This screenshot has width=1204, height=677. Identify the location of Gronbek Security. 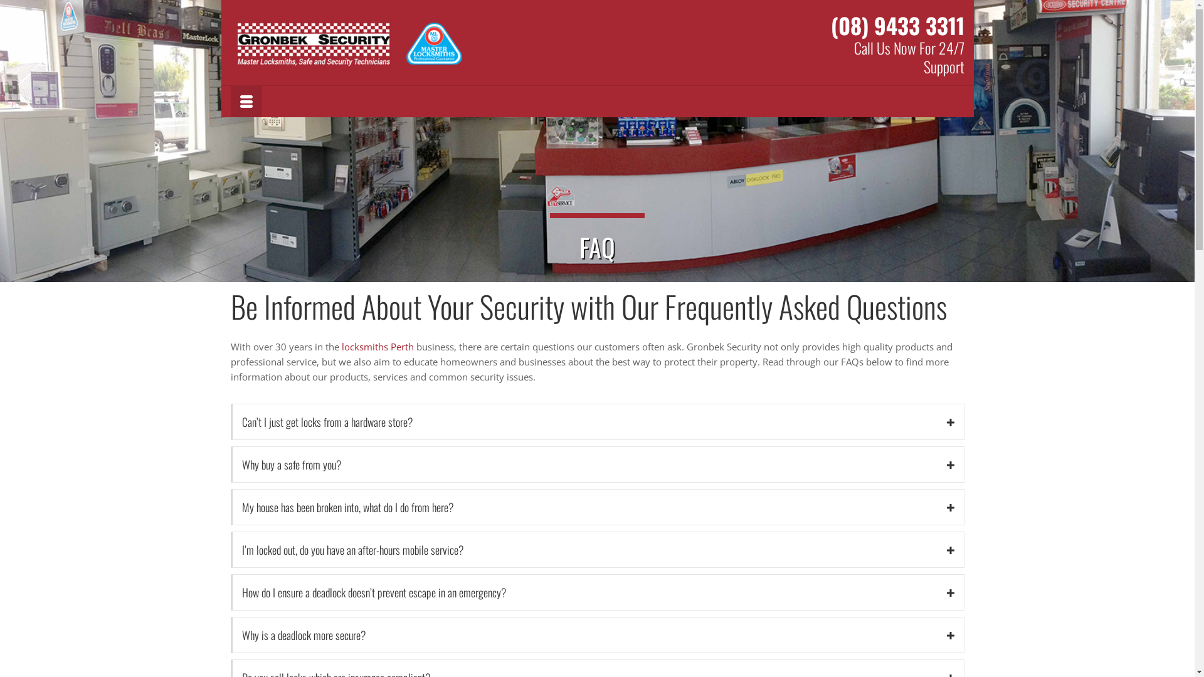
(350, 45).